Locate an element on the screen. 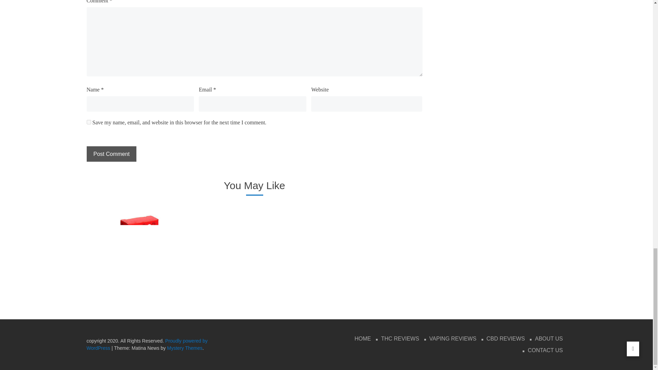 Image resolution: width=658 pixels, height=370 pixels. Post Comment is located at coordinates (111, 153).